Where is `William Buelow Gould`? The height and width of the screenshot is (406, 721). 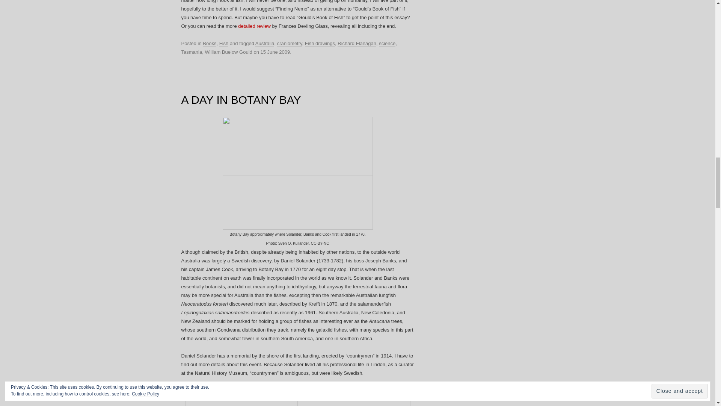
William Buelow Gould is located at coordinates (228, 52).